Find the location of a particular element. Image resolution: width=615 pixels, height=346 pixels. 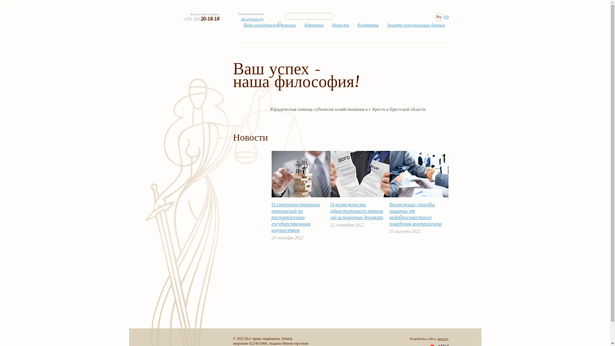

En is located at coordinates (447, 17).